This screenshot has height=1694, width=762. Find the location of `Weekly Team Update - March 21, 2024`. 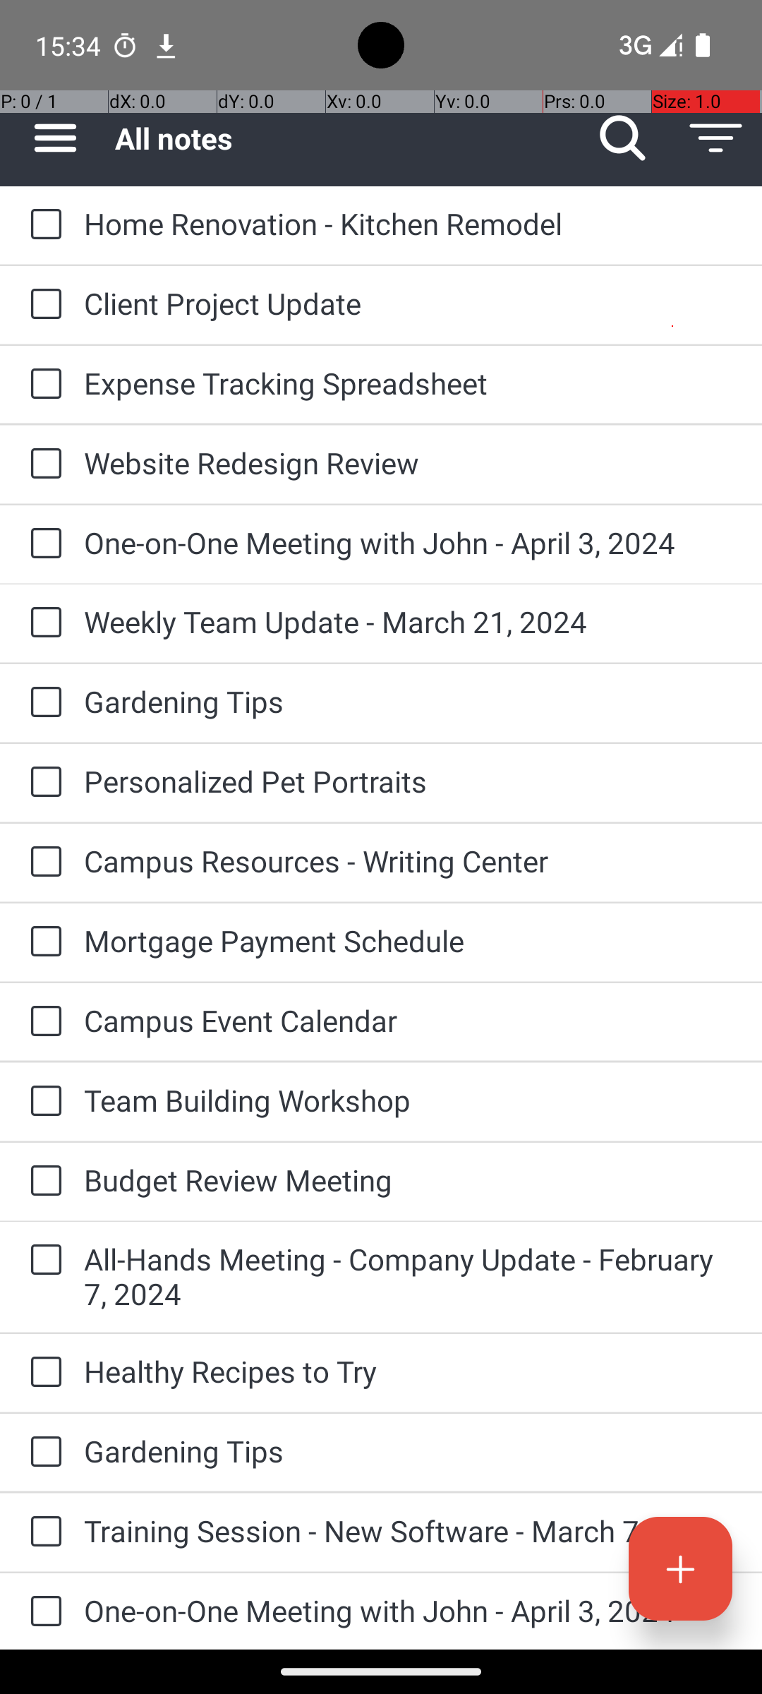

Weekly Team Update - March 21, 2024 is located at coordinates (409, 621).